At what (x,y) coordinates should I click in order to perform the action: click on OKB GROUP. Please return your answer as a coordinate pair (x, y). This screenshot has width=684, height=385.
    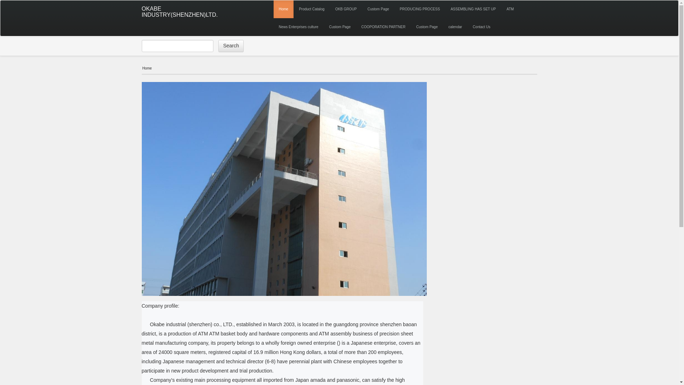
    Looking at the image, I should click on (346, 9).